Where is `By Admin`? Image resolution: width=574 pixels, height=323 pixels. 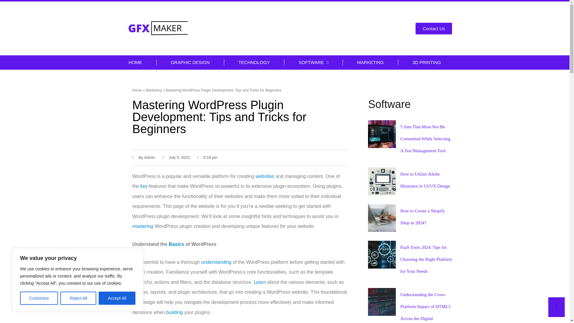
By Admin is located at coordinates (143, 157).